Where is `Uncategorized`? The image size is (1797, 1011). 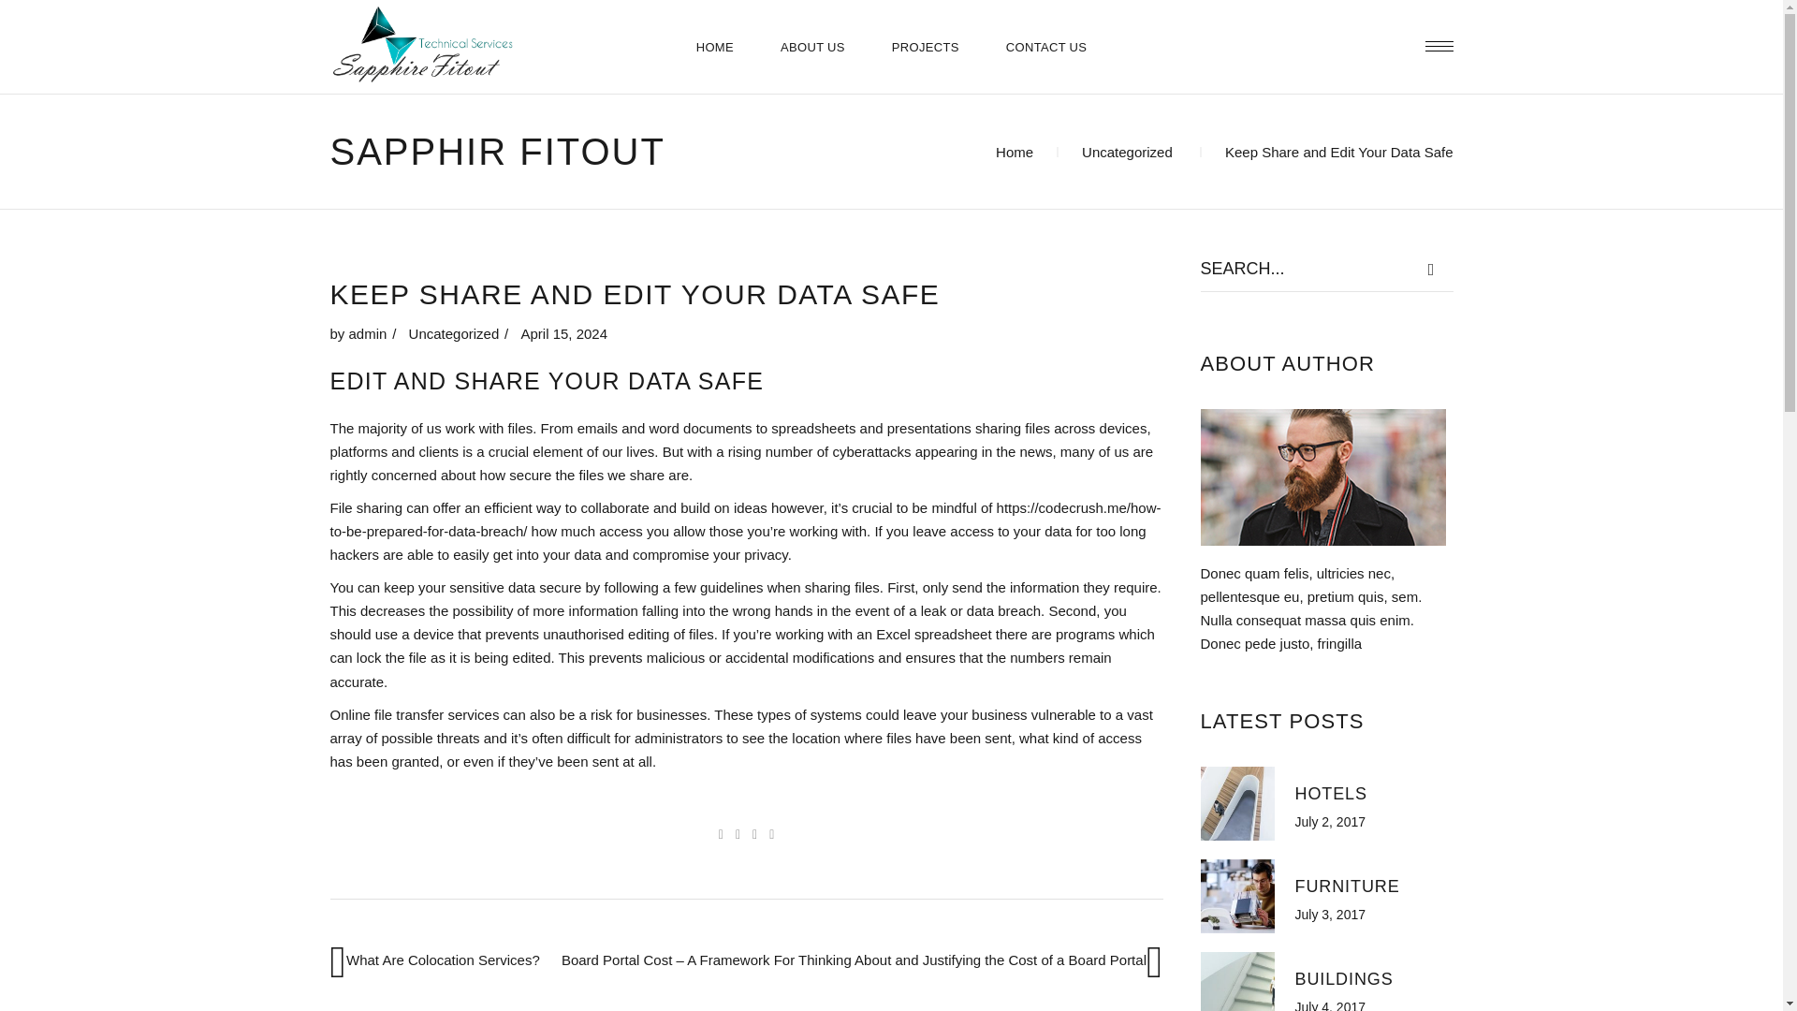 Uncategorized is located at coordinates (454, 333).